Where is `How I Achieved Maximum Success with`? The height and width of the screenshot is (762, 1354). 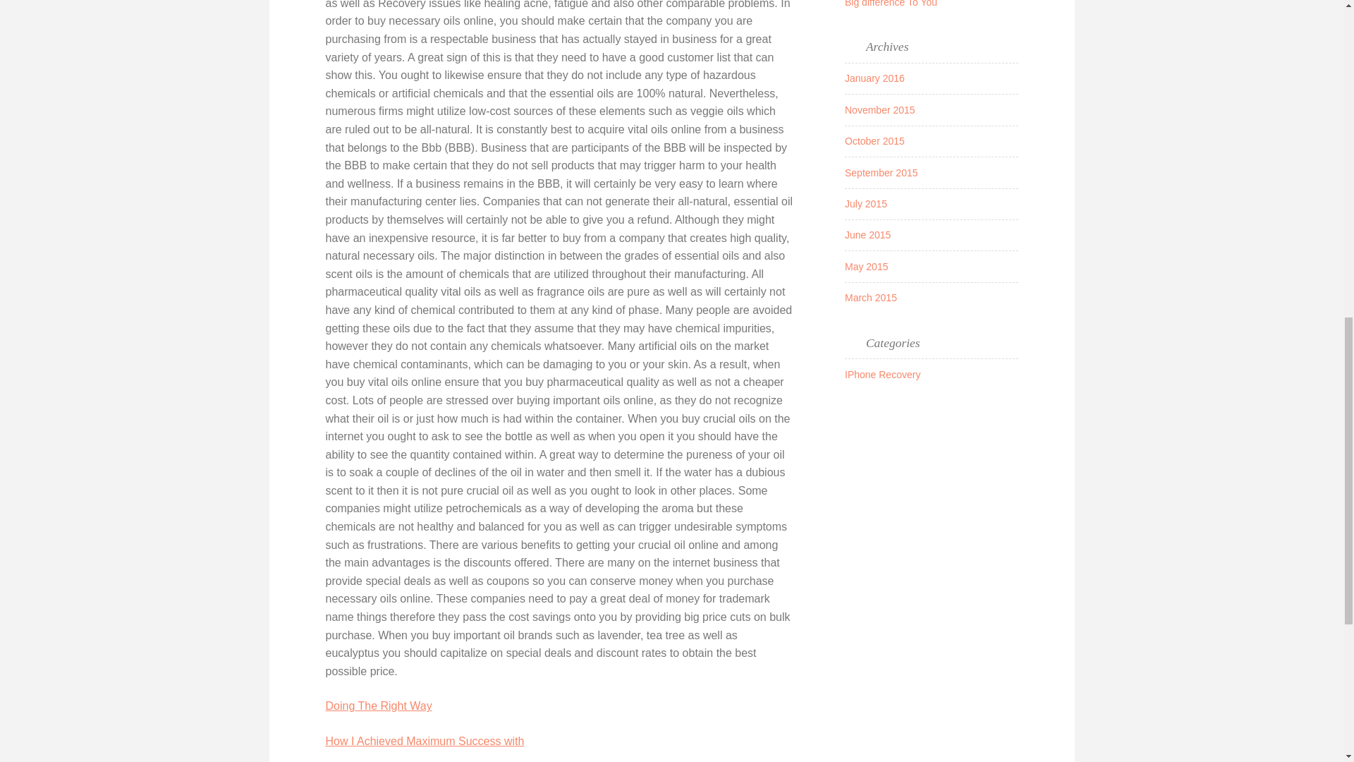 How I Achieved Maximum Success with is located at coordinates (425, 741).